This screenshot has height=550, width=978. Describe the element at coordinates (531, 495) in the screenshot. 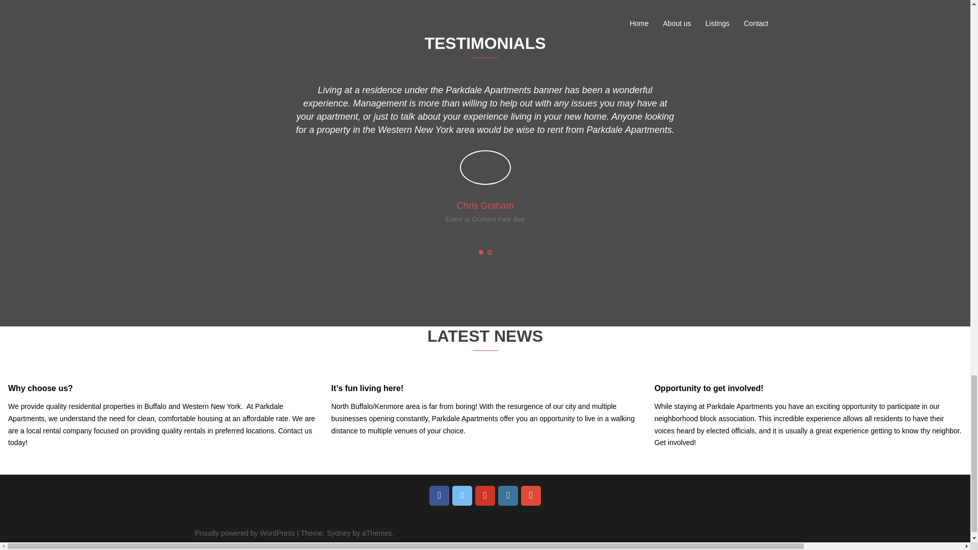

I see `Parkdale Apartments, LLC on Google Plus` at that location.